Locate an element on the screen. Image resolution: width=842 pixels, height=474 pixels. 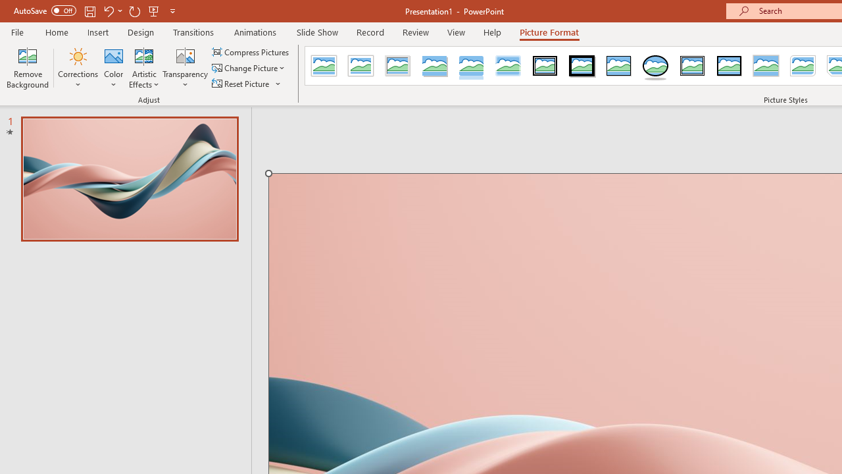
Beveled Oval, Black is located at coordinates (655, 66).